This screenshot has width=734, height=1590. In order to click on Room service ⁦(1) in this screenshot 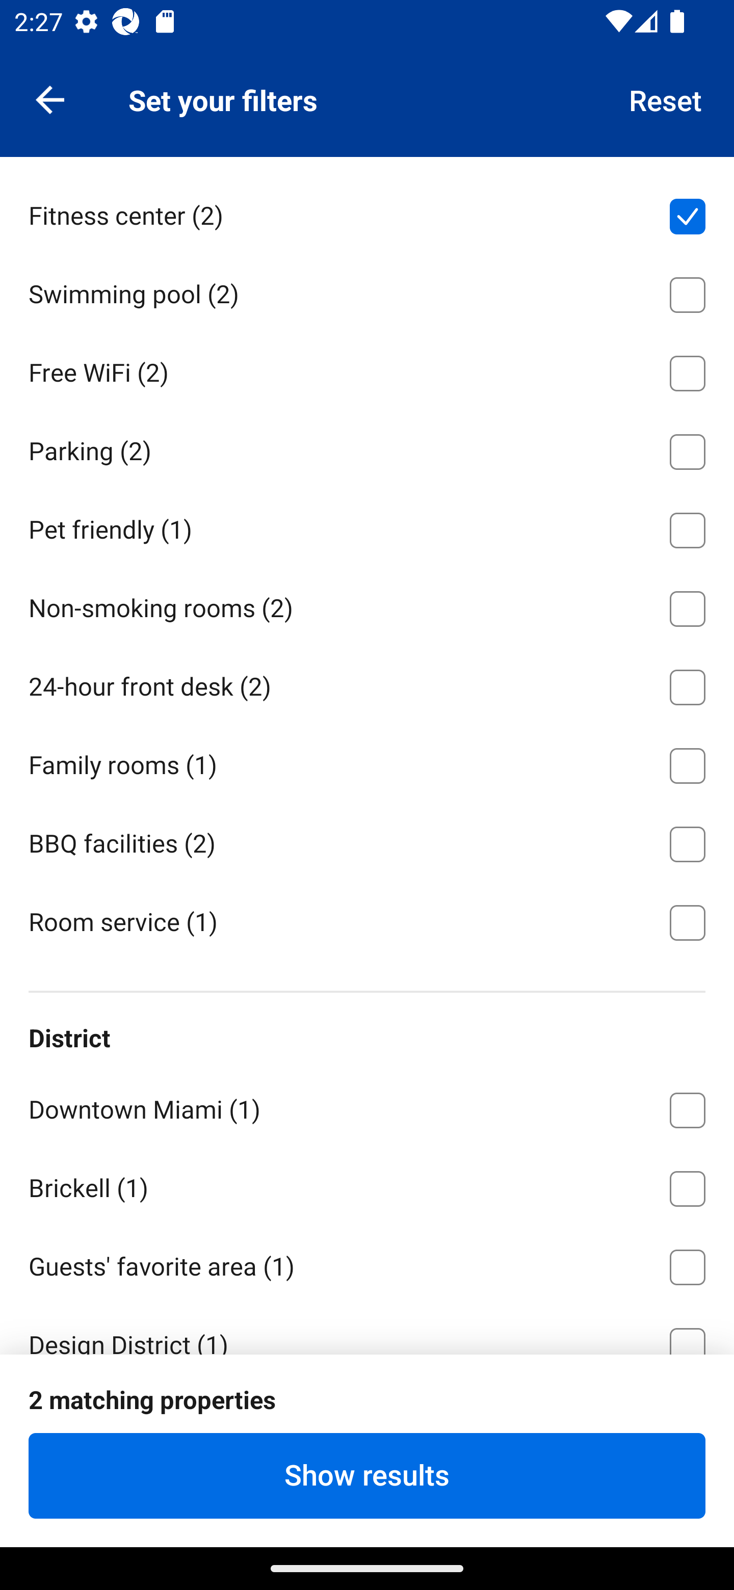, I will do `click(367, 921)`.